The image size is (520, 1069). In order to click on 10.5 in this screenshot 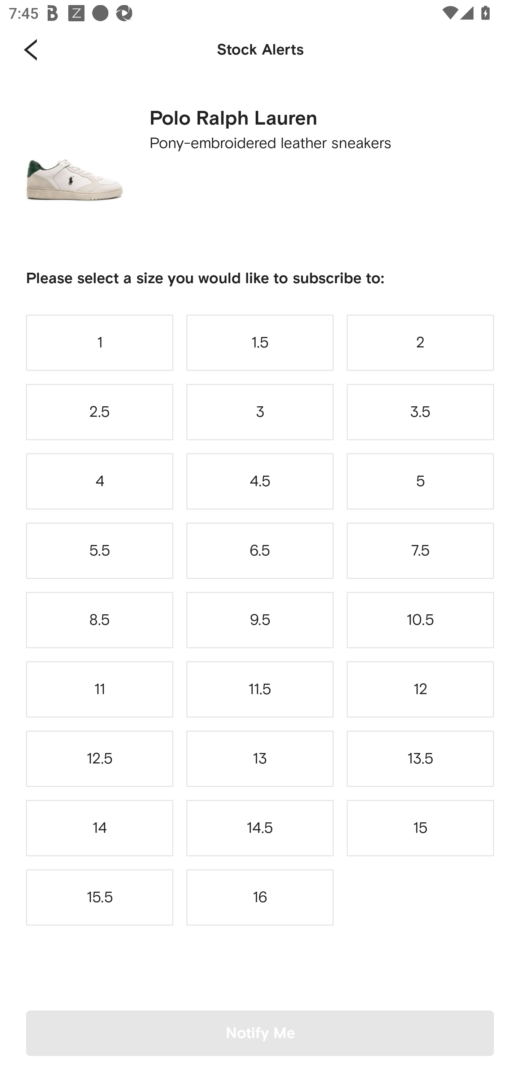, I will do `click(420, 620)`.